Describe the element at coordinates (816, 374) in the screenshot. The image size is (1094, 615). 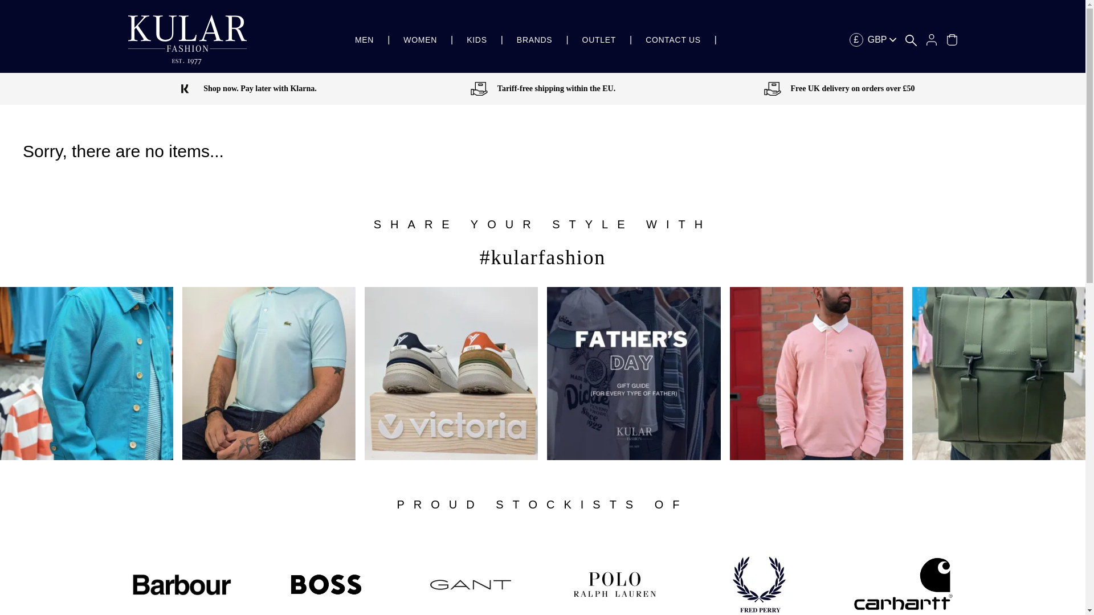
I see `GANT` at that location.